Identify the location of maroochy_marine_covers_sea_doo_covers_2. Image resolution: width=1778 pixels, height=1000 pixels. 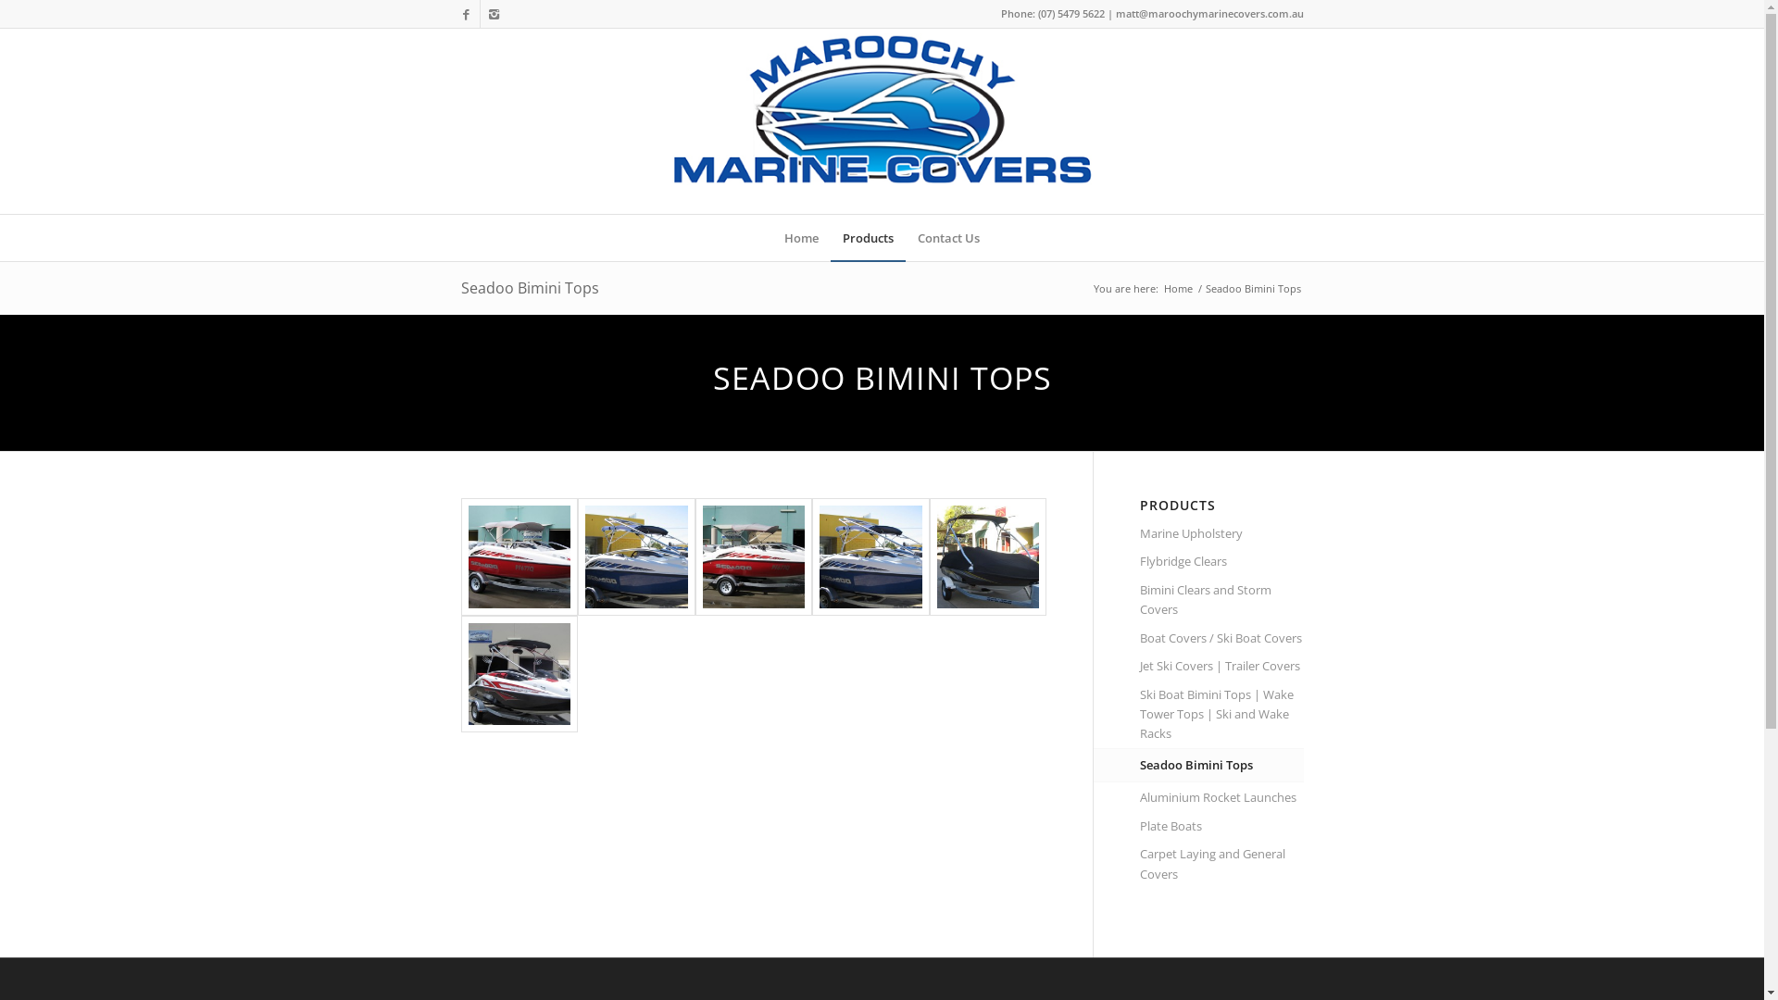
(637, 557).